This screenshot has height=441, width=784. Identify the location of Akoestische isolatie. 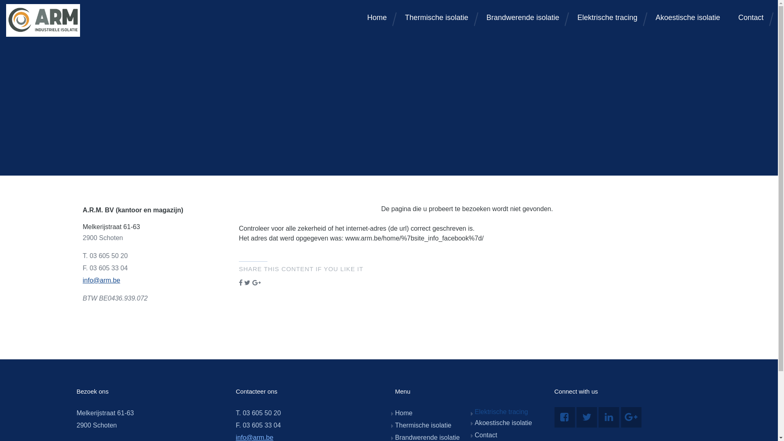
(503, 423).